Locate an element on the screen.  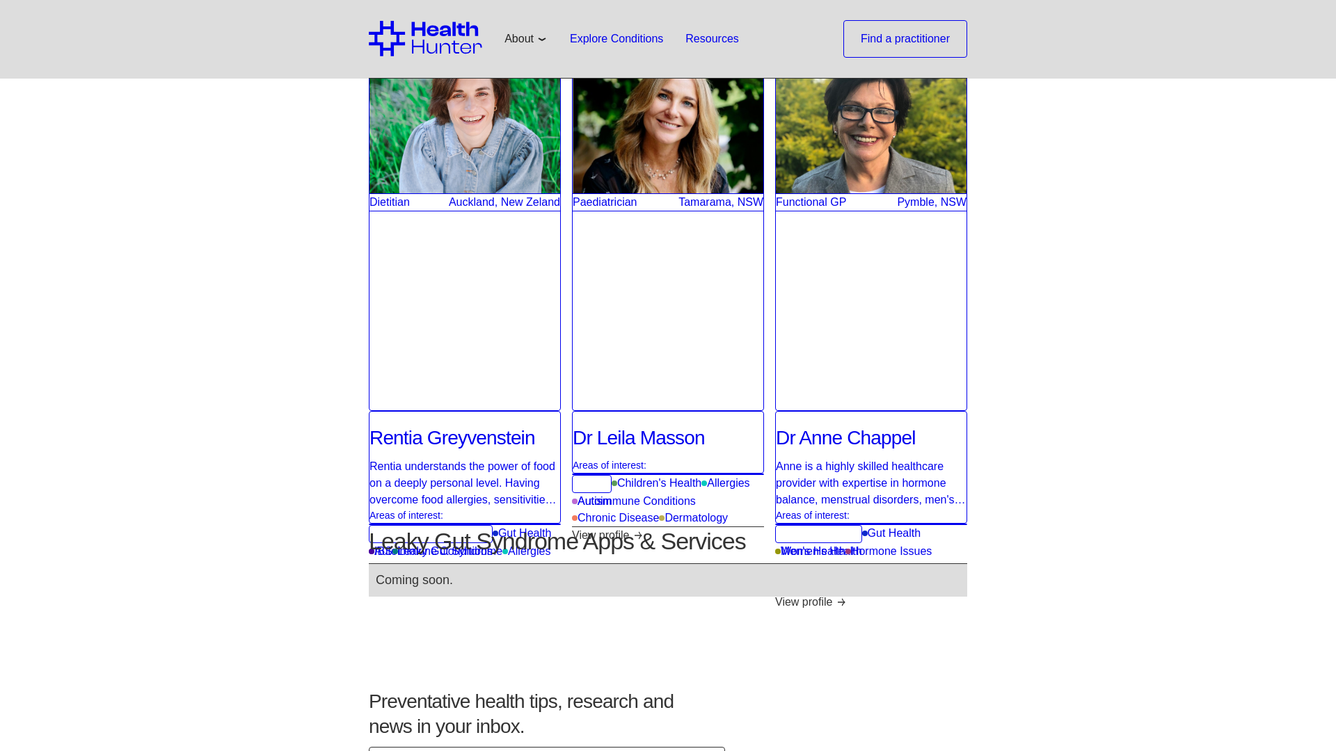
Chronic Disease is located at coordinates (526, 551).